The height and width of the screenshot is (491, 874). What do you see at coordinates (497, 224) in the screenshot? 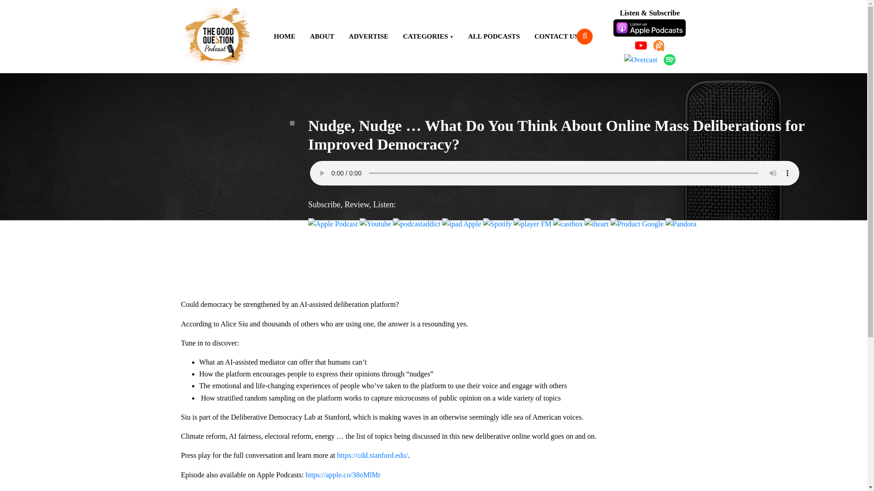
I see `Spotify` at bounding box center [497, 224].